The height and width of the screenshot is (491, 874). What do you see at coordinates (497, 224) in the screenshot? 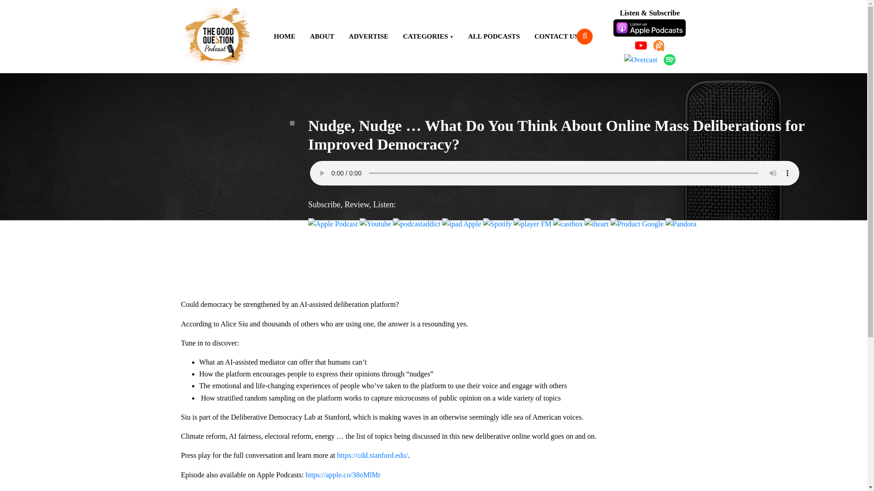
I see `Spotify` at bounding box center [497, 224].